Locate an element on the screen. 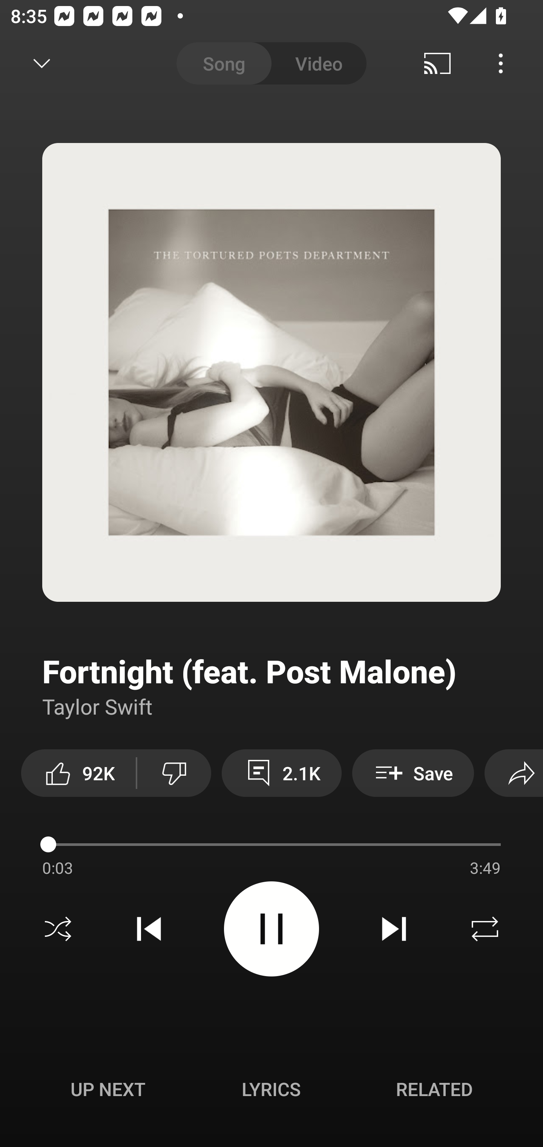 The height and width of the screenshot is (1147, 543). Up next UP NEXT Lyrics LYRICS Related RELATED is located at coordinates (271, 1091).